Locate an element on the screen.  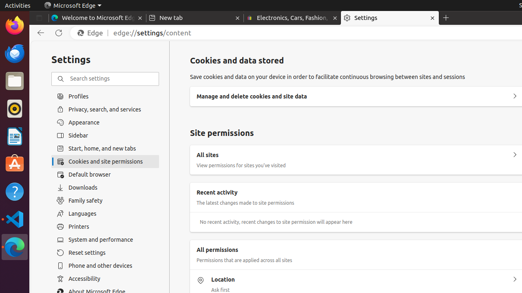
LibreOffice Writer is located at coordinates (15, 136).